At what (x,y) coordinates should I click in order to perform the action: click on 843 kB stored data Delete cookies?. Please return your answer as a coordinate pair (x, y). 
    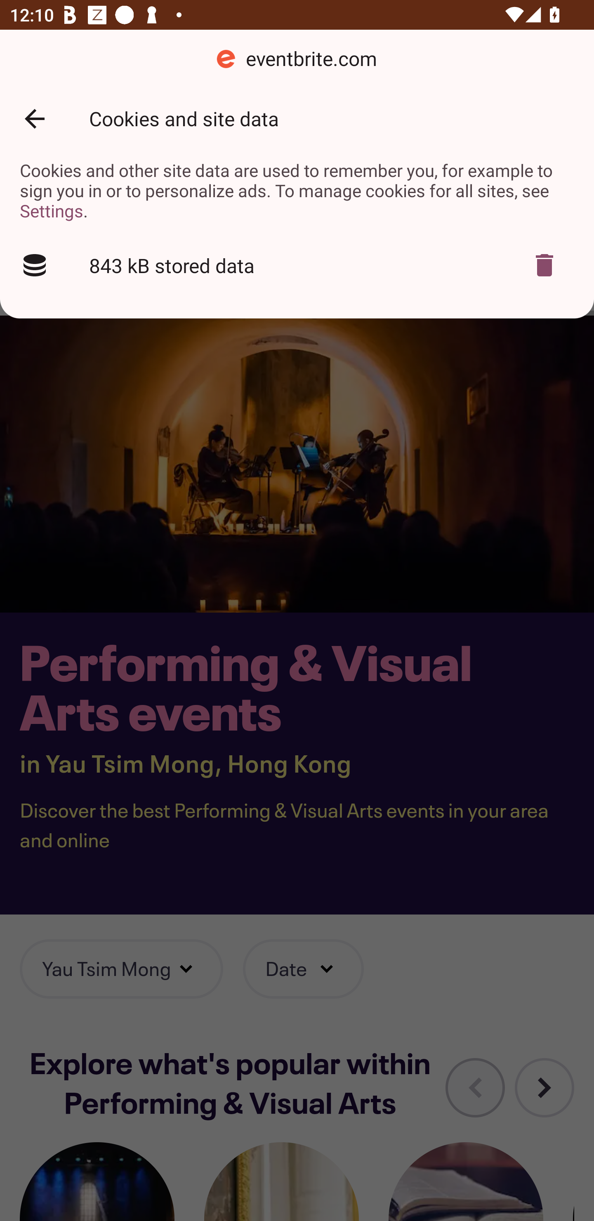
    Looking at the image, I should click on (297, 266).